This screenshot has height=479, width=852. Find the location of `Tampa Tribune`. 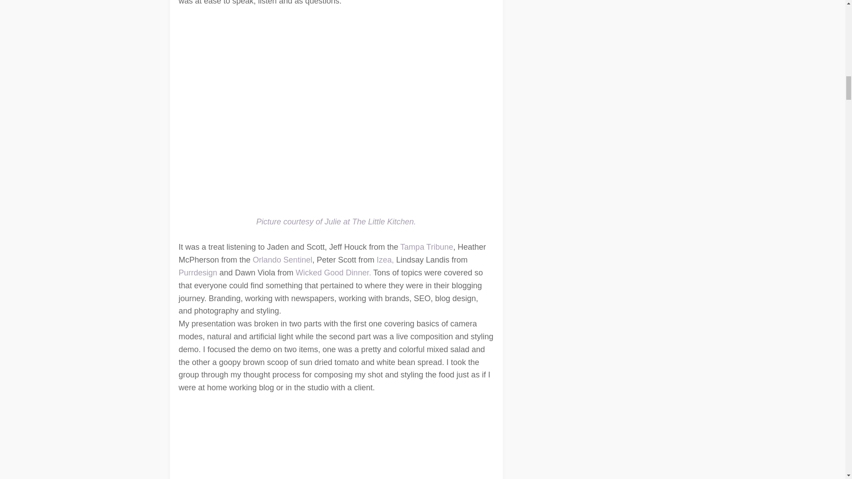

Tampa Tribune is located at coordinates (425, 247).